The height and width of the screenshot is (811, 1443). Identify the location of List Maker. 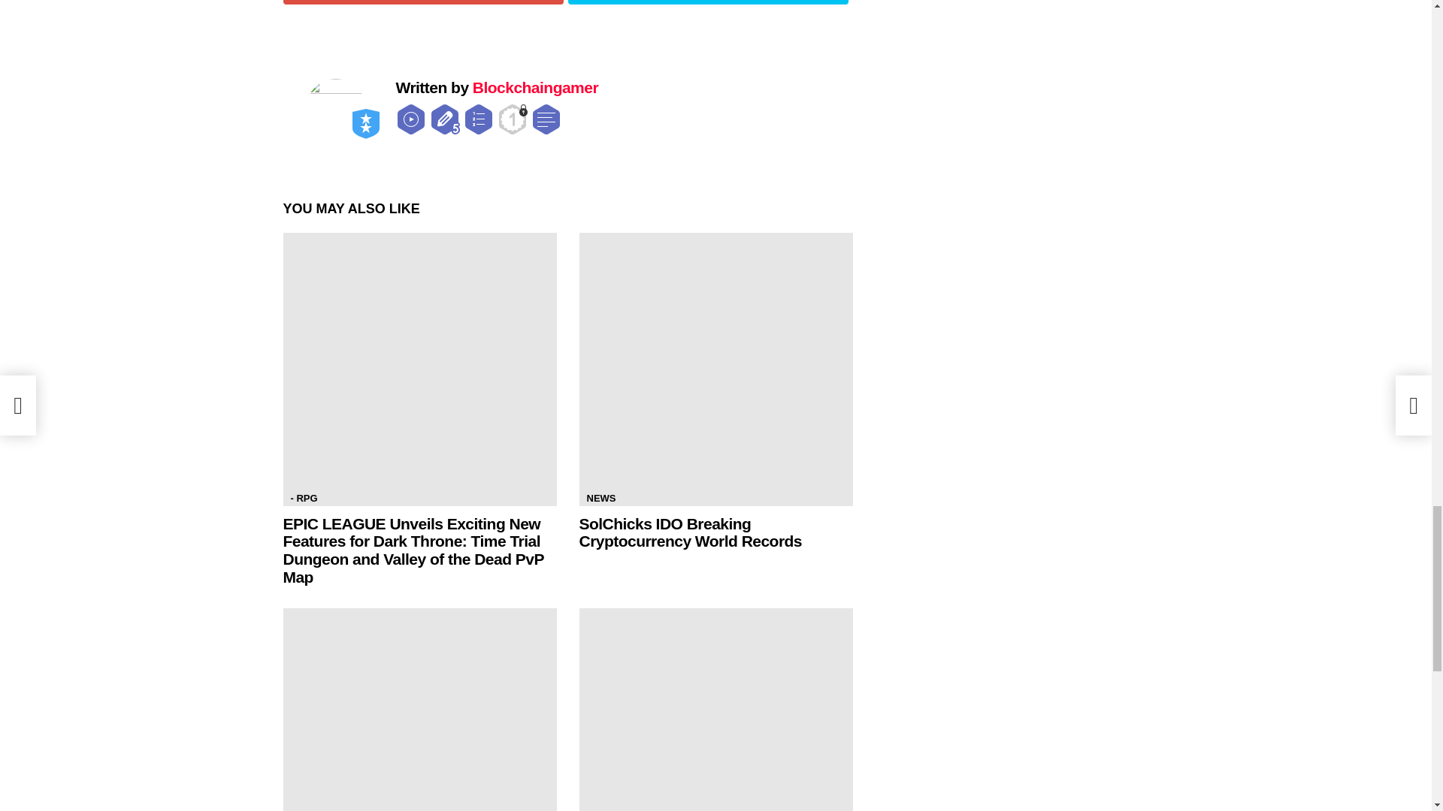
(478, 119).